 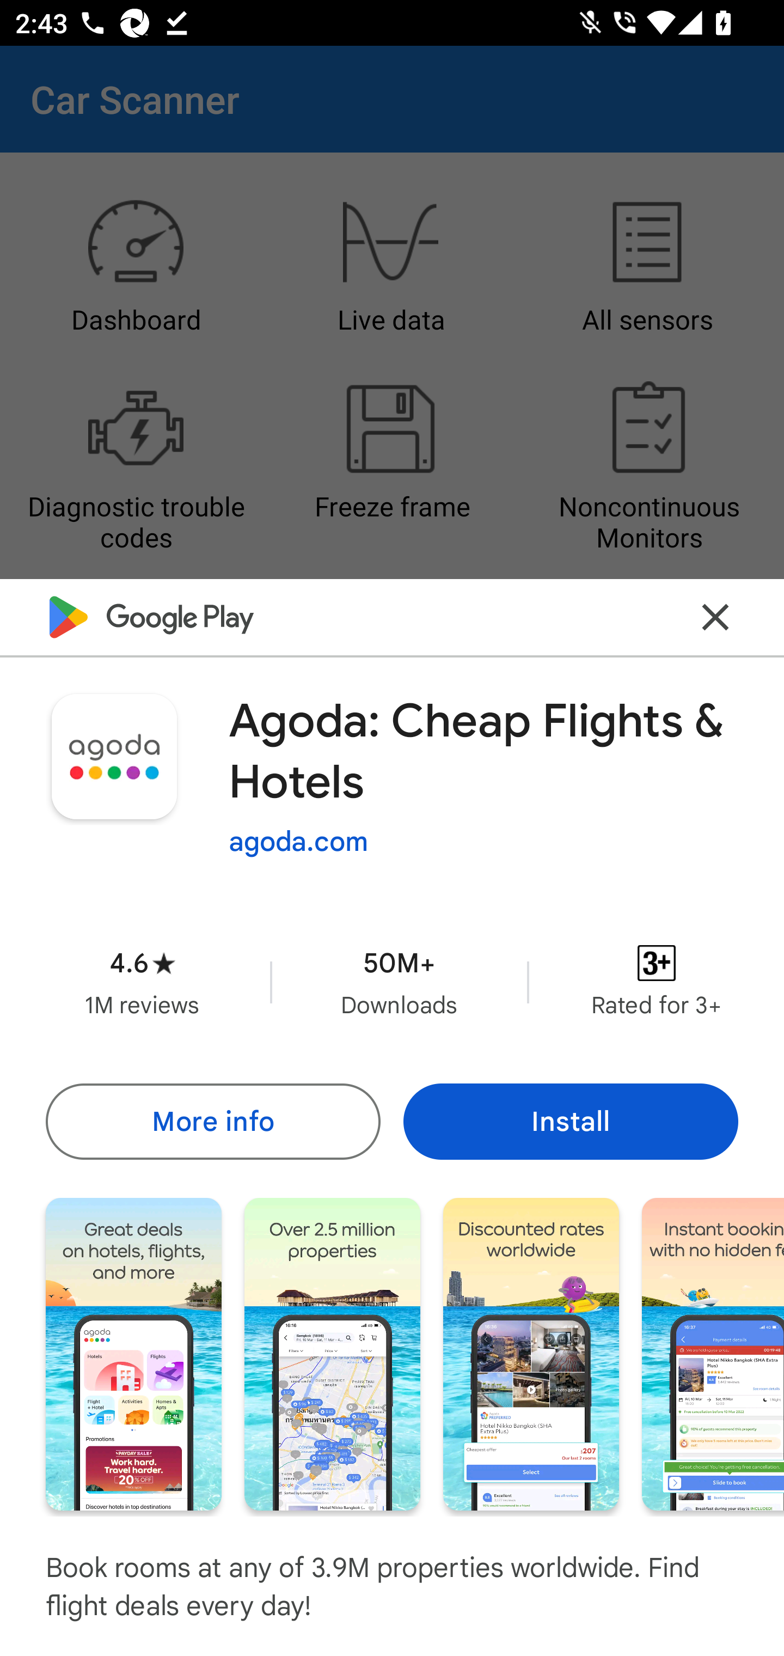 What do you see at coordinates (298, 842) in the screenshot?
I see `agoda.com` at bounding box center [298, 842].